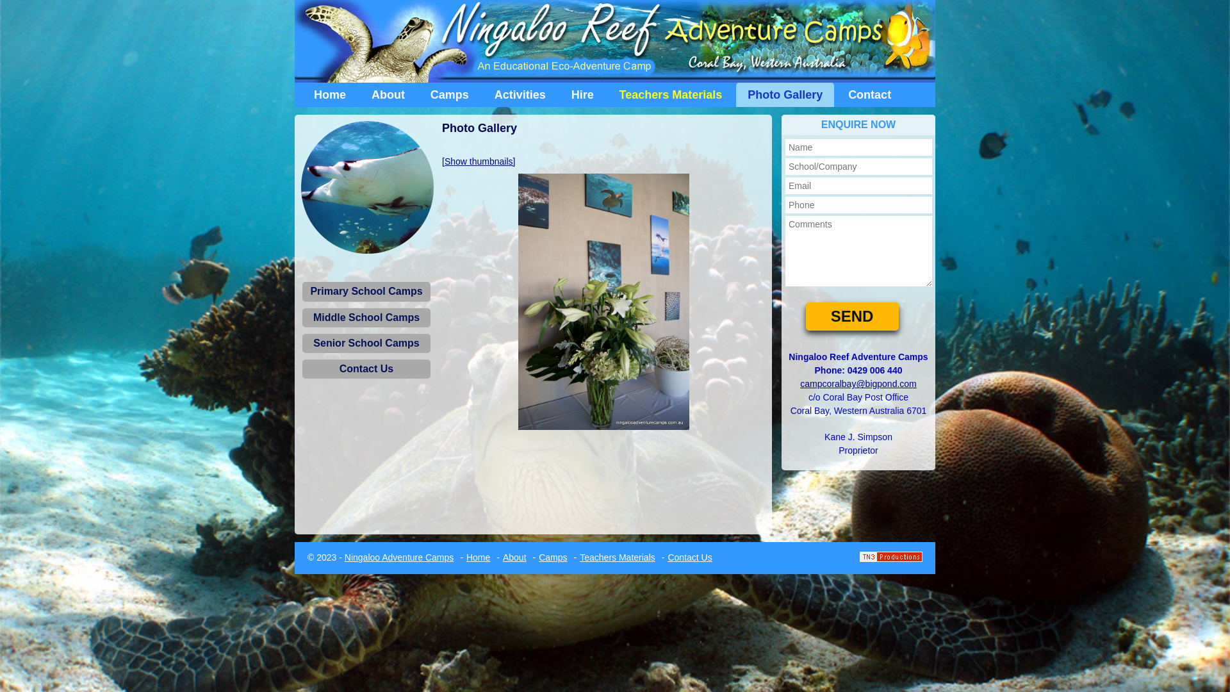 The height and width of the screenshot is (692, 1230). Describe the element at coordinates (785, 95) in the screenshot. I see `Photo Gallery` at that location.